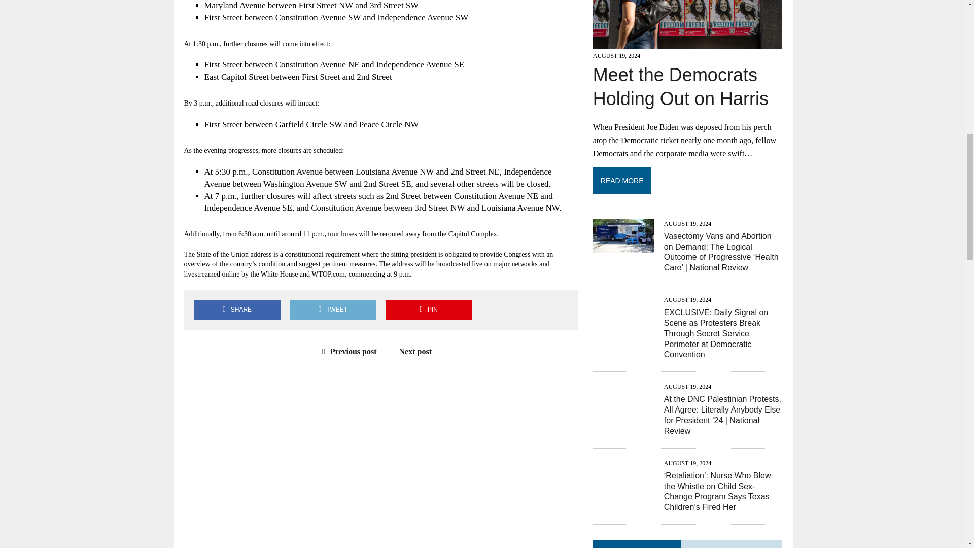 Image resolution: width=974 pixels, height=548 pixels. What do you see at coordinates (237, 310) in the screenshot?
I see `SHARE` at bounding box center [237, 310].